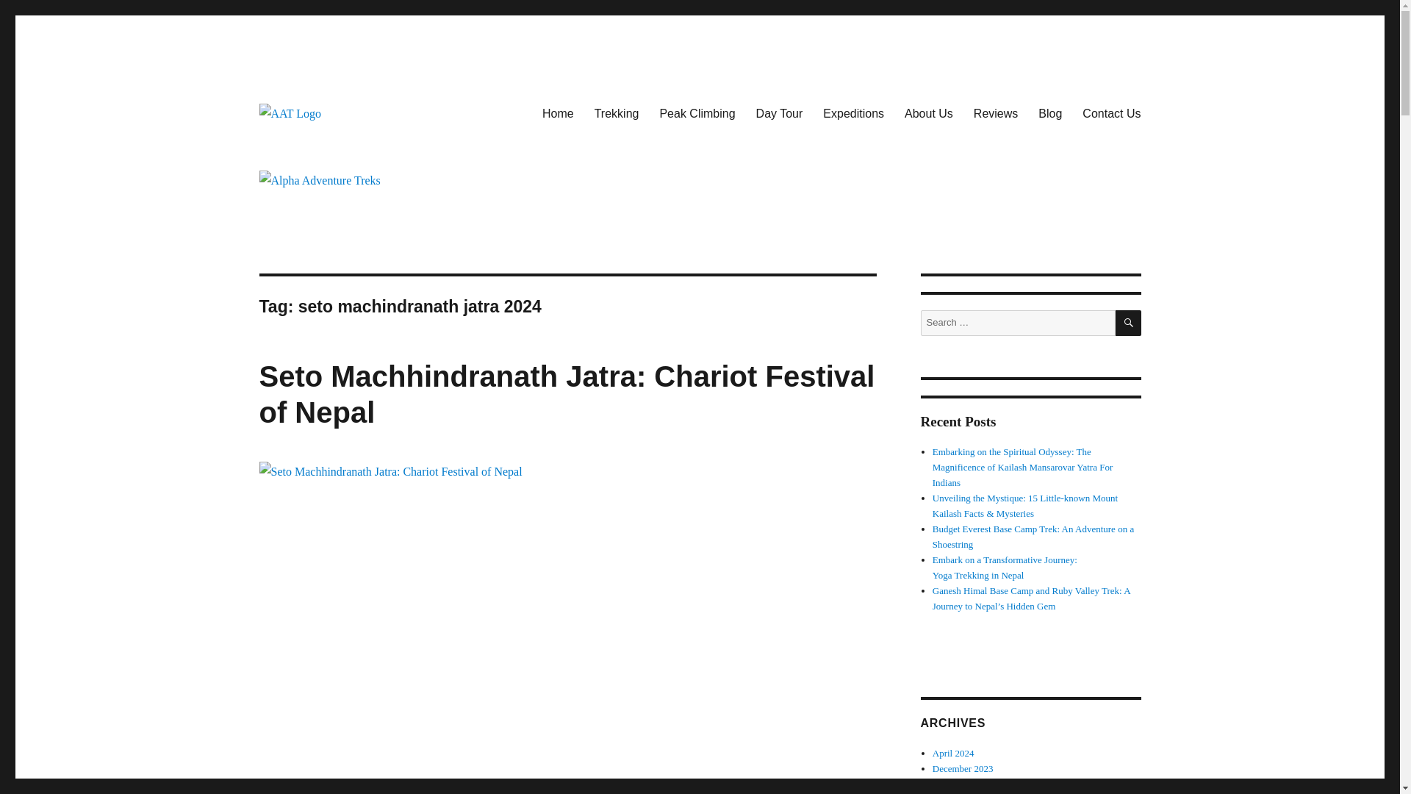  What do you see at coordinates (929, 112) in the screenshot?
I see `About Us` at bounding box center [929, 112].